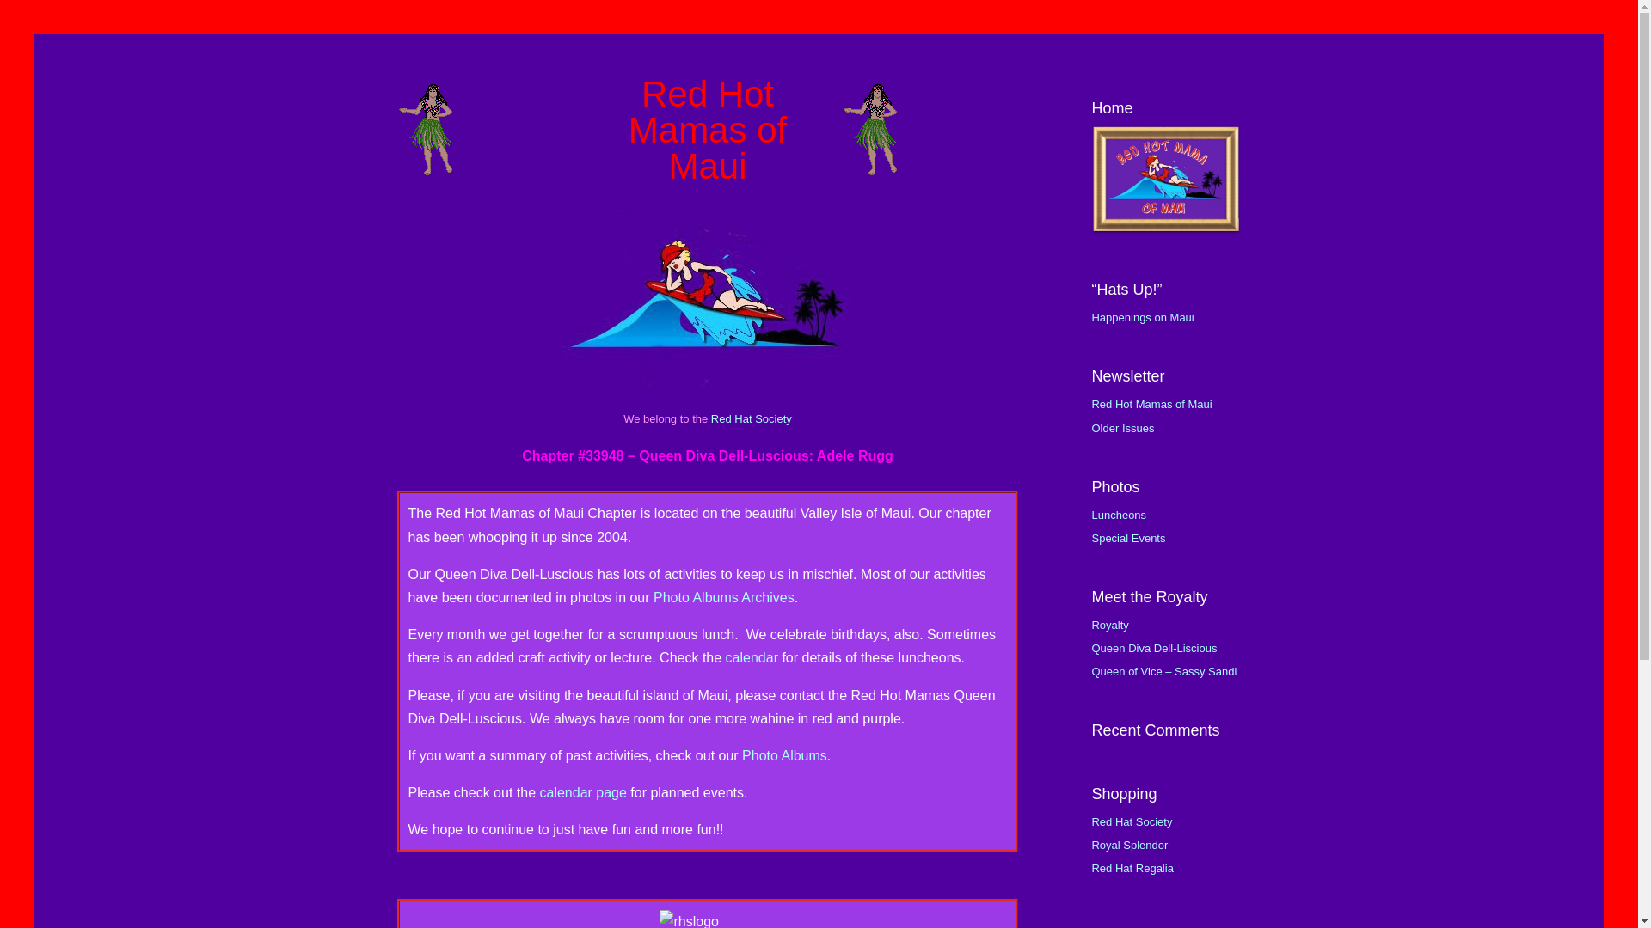 The height and width of the screenshot is (928, 1651). I want to click on Royalty, so click(1109, 626).